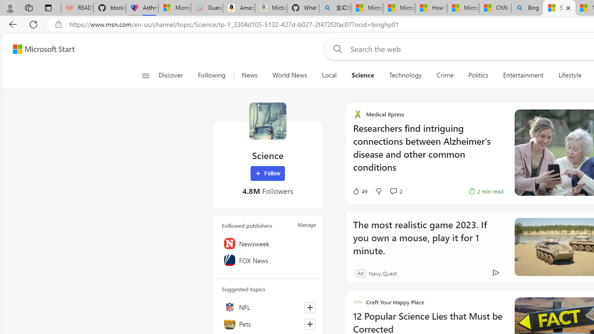 The height and width of the screenshot is (334, 594). Describe the element at coordinates (559, 8) in the screenshot. I see `Science - MSN` at that location.